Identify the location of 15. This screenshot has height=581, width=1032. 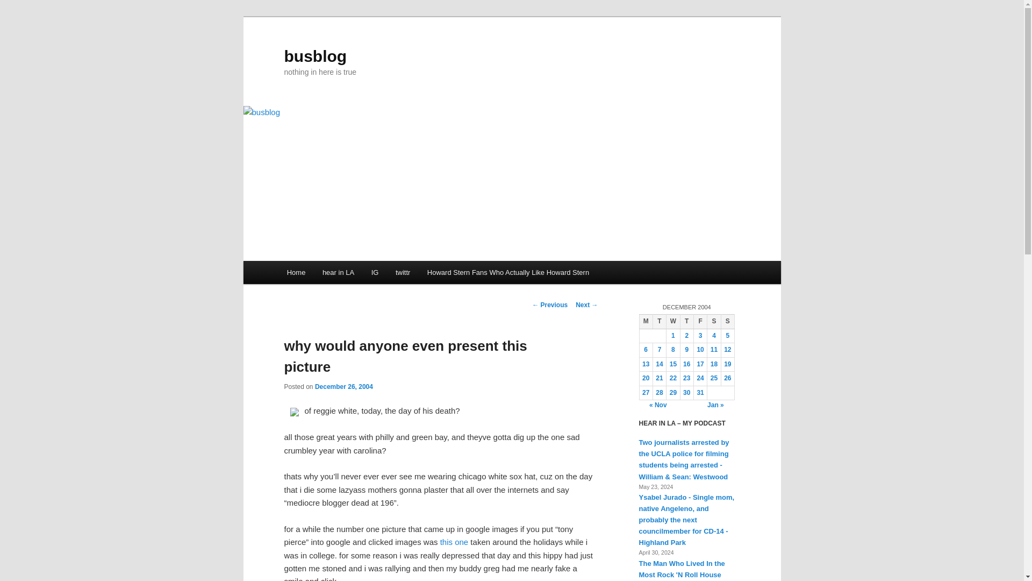
(673, 364).